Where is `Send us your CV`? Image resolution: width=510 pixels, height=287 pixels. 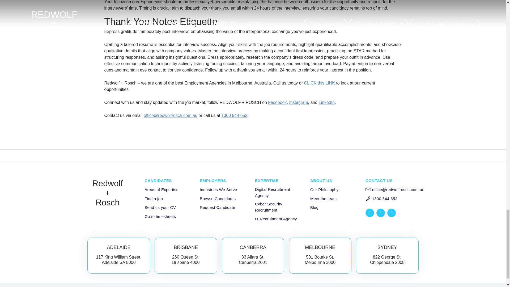 Send us your CV is located at coordinates (160, 208).